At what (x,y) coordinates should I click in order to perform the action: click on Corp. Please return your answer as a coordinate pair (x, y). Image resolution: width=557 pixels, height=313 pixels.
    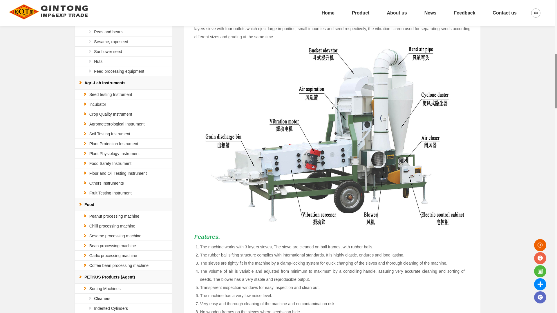
    Looking at the image, I should click on (93, 2).